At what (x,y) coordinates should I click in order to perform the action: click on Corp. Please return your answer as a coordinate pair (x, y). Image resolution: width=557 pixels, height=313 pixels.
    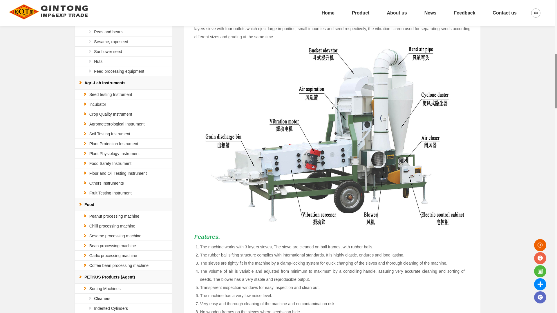
    Looking at the image, I should click on (93, 2).